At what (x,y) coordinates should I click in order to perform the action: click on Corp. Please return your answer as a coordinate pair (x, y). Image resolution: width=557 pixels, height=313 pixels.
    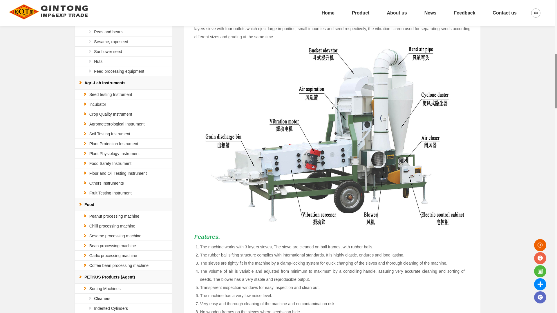
    Looking at the image, I should click on (93, 2).